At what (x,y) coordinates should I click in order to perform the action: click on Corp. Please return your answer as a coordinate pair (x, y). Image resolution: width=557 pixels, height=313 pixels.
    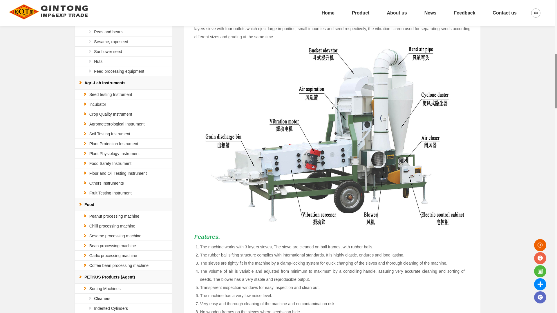
    Looking at the image, I should click on (93, 2).